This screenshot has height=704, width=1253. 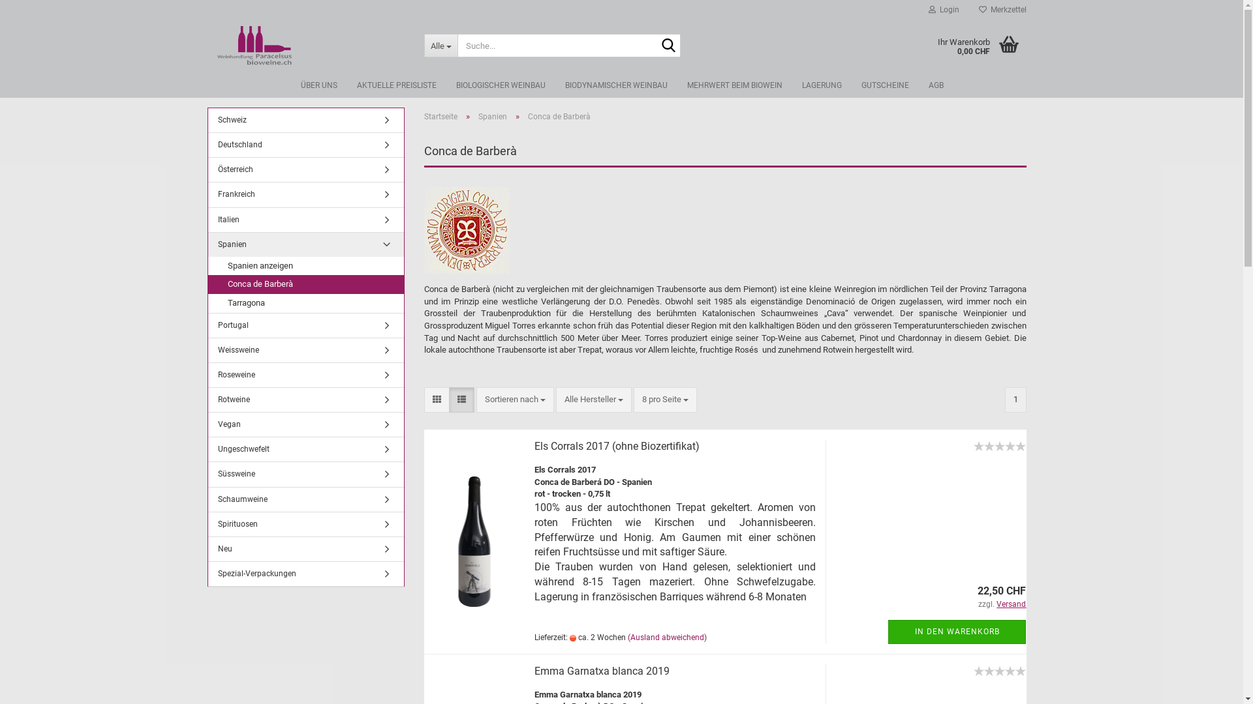 What do you see at coordinates (305, 450) in the screenshot?
I see `Ungeschwefelt` at bounding box center [305, 450].